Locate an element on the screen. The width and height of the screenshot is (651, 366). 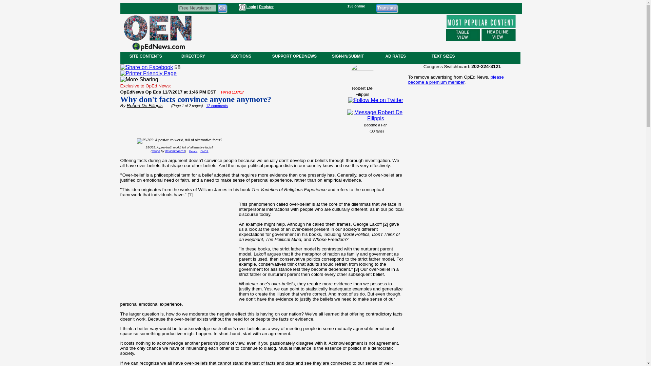
SUPPORT OPEDNEWS is located at coordinates (294, 56).